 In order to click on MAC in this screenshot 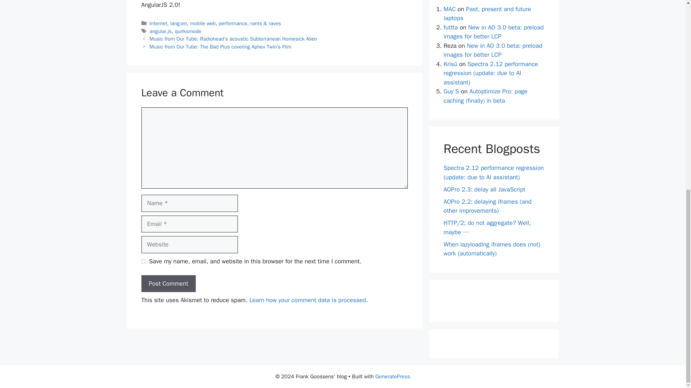, I will do `click(449, 9)`.